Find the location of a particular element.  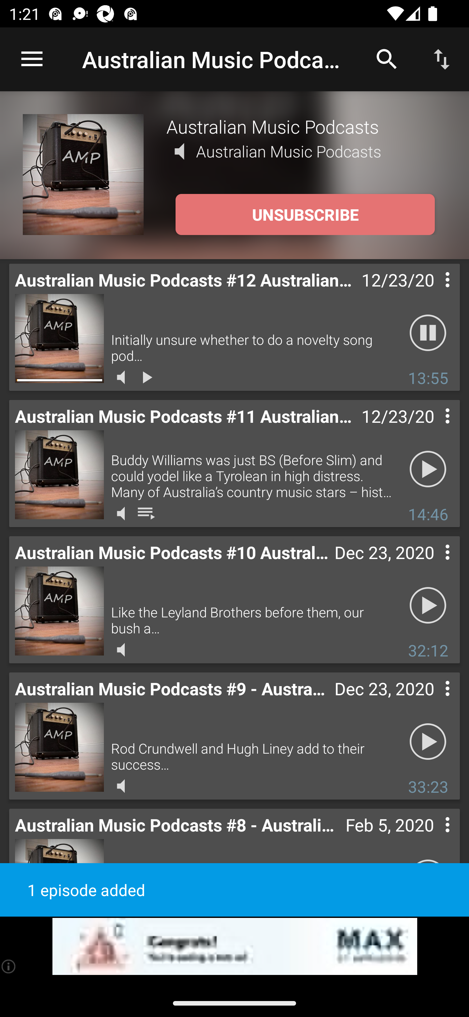

Contextual menu is located at coordinates (433, 565).